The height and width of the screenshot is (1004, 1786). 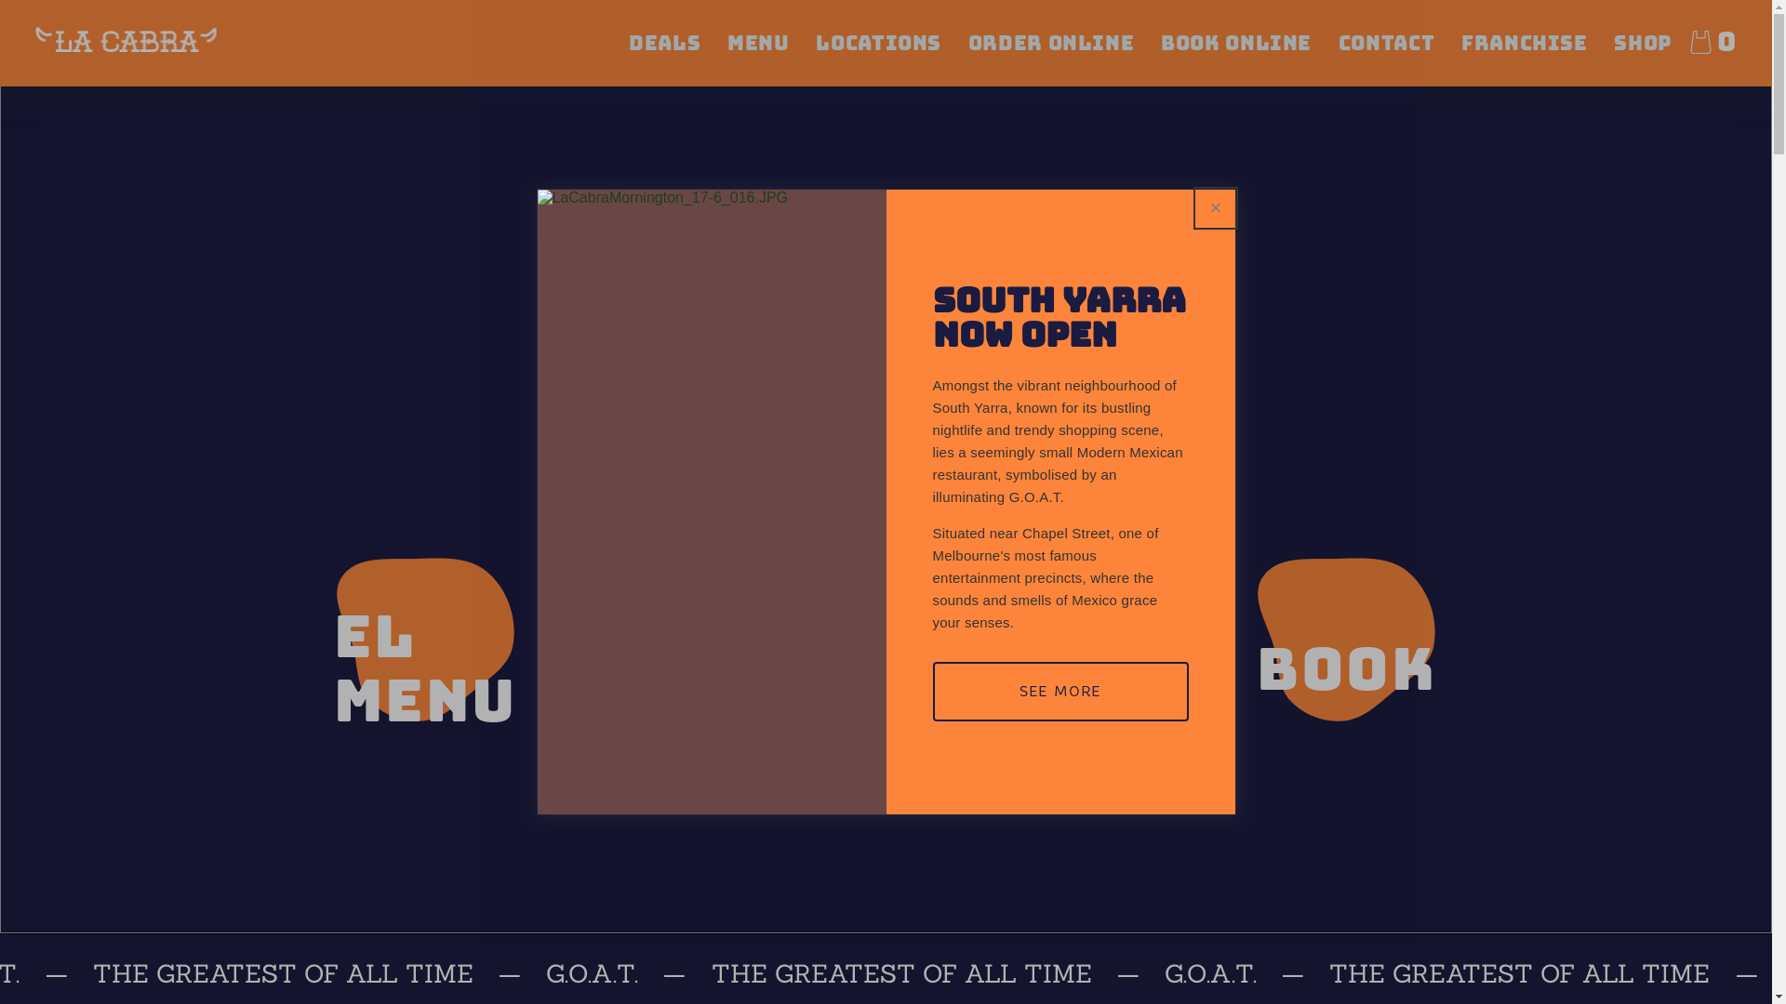 I want to click on BOOK ONLINE, so click(x=1236, y=44).